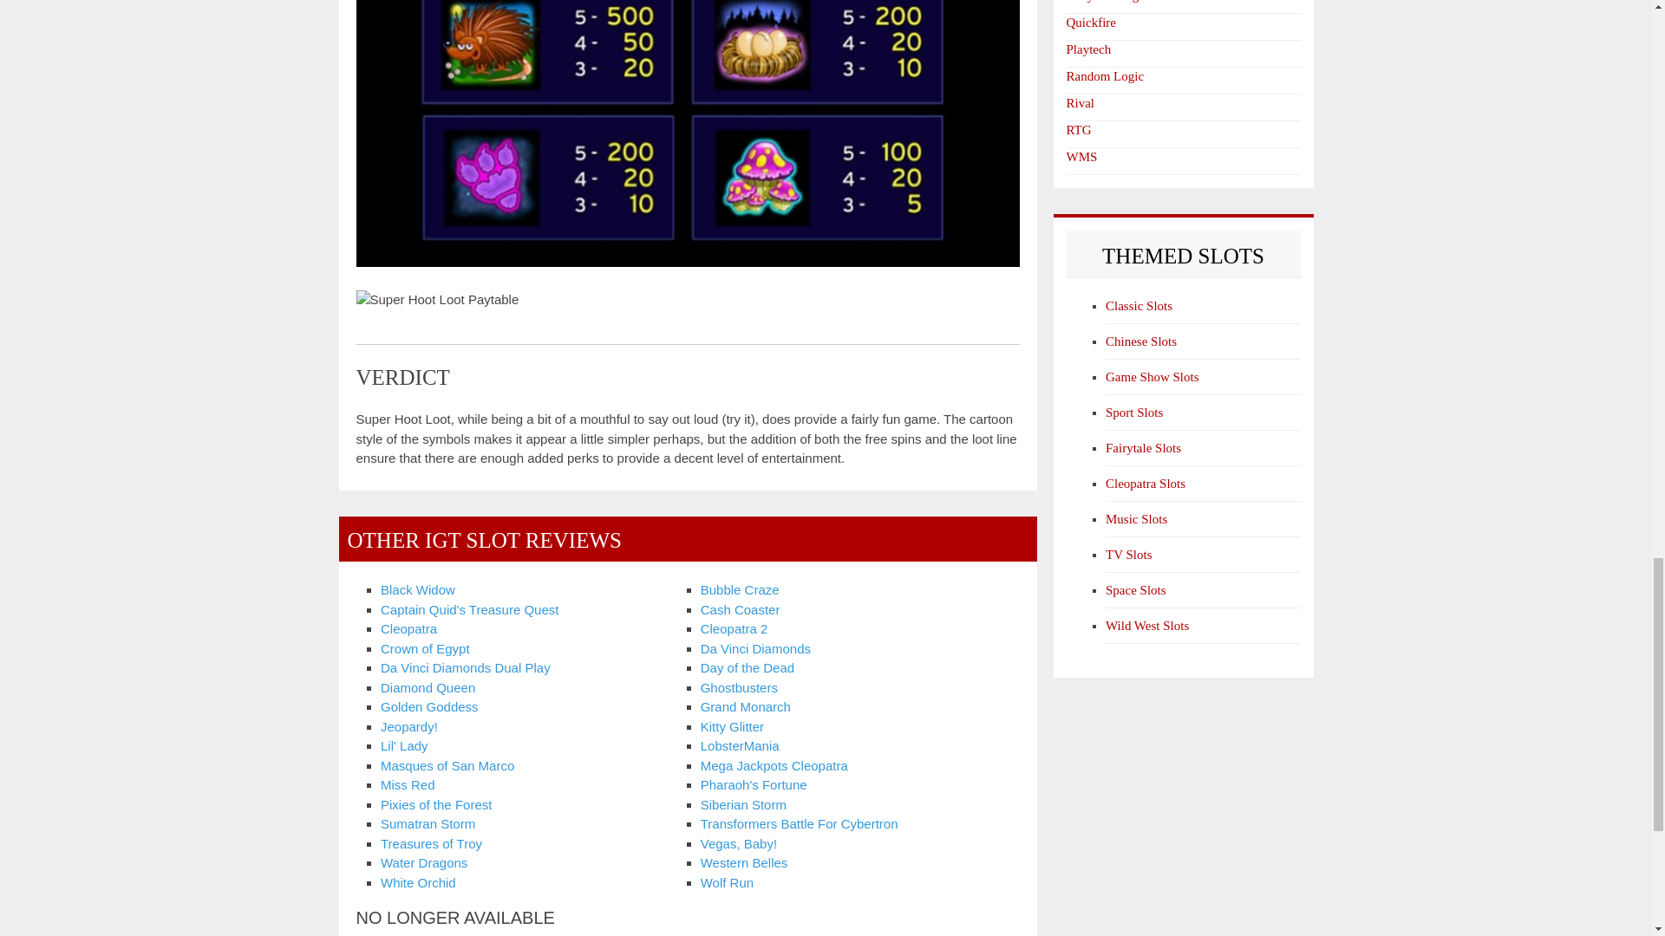 This screenshot has height=936, width=1665. Describe the element at coordinates (404, 745) in the screenshot. I see `Lil' Lady` at that location.